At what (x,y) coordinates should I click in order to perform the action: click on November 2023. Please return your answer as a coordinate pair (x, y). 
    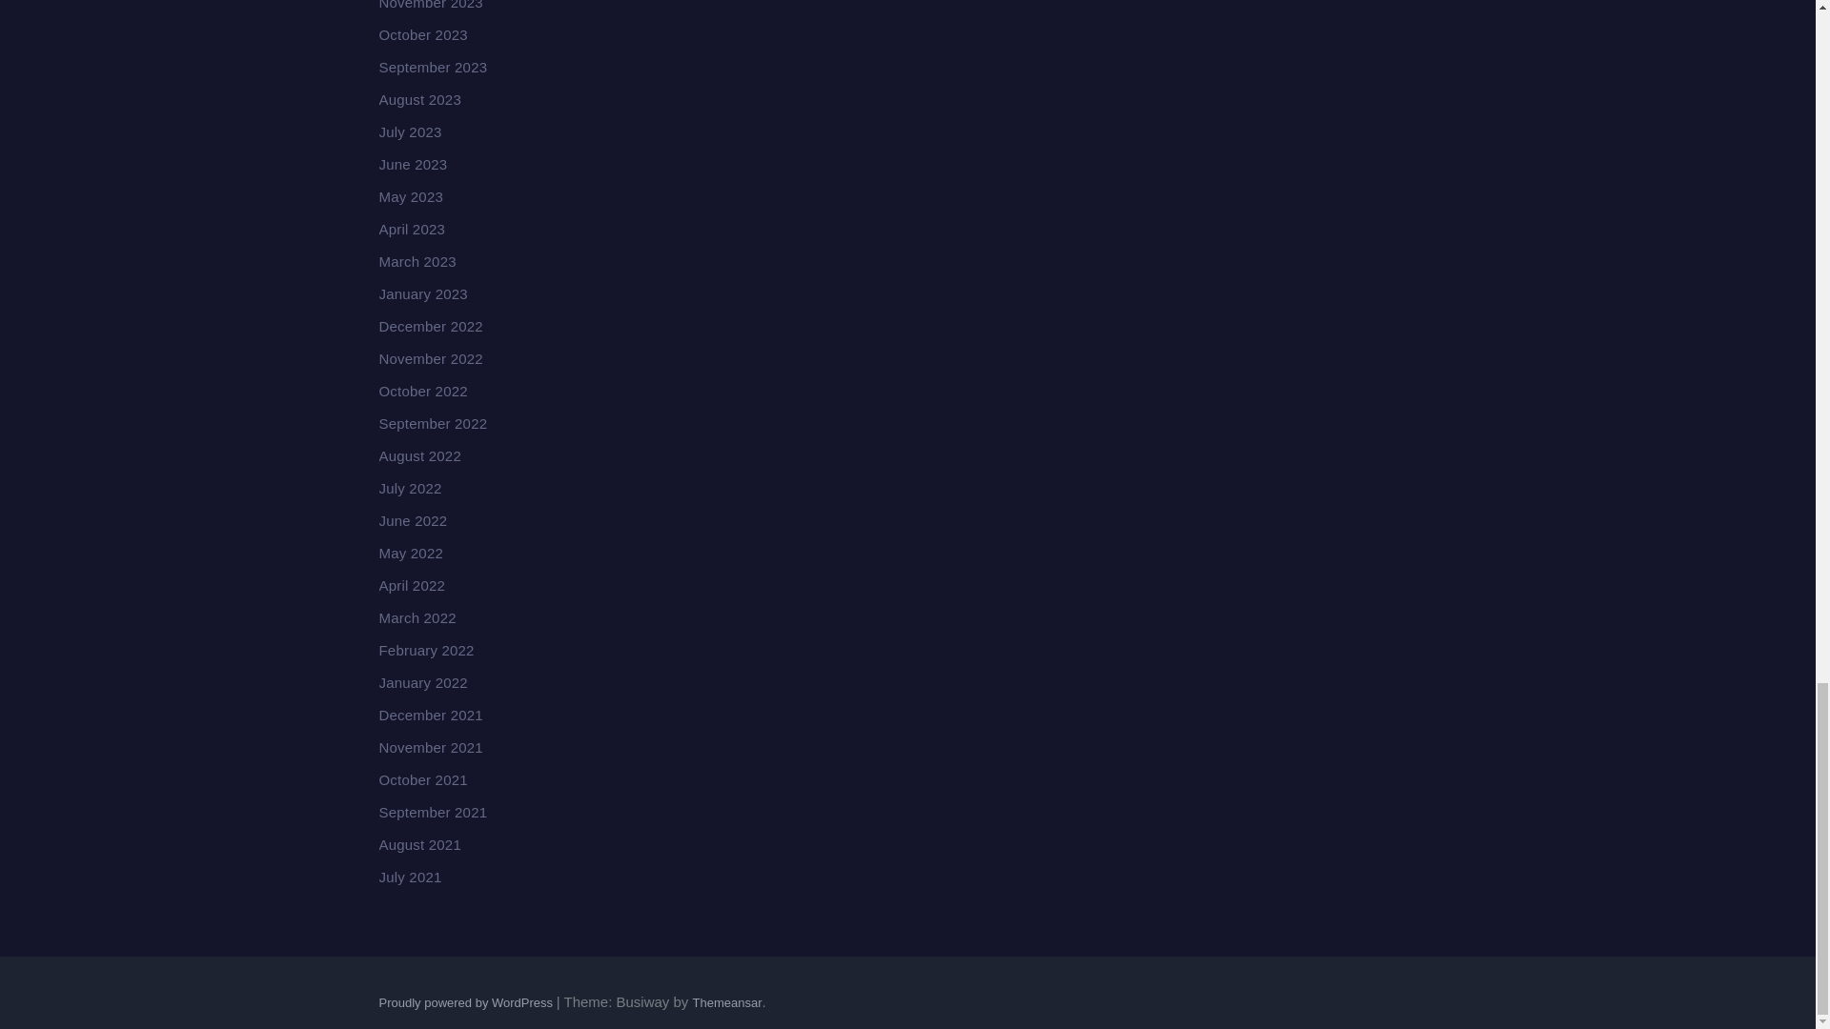
    Looking at the image, I should click on (431, 5).